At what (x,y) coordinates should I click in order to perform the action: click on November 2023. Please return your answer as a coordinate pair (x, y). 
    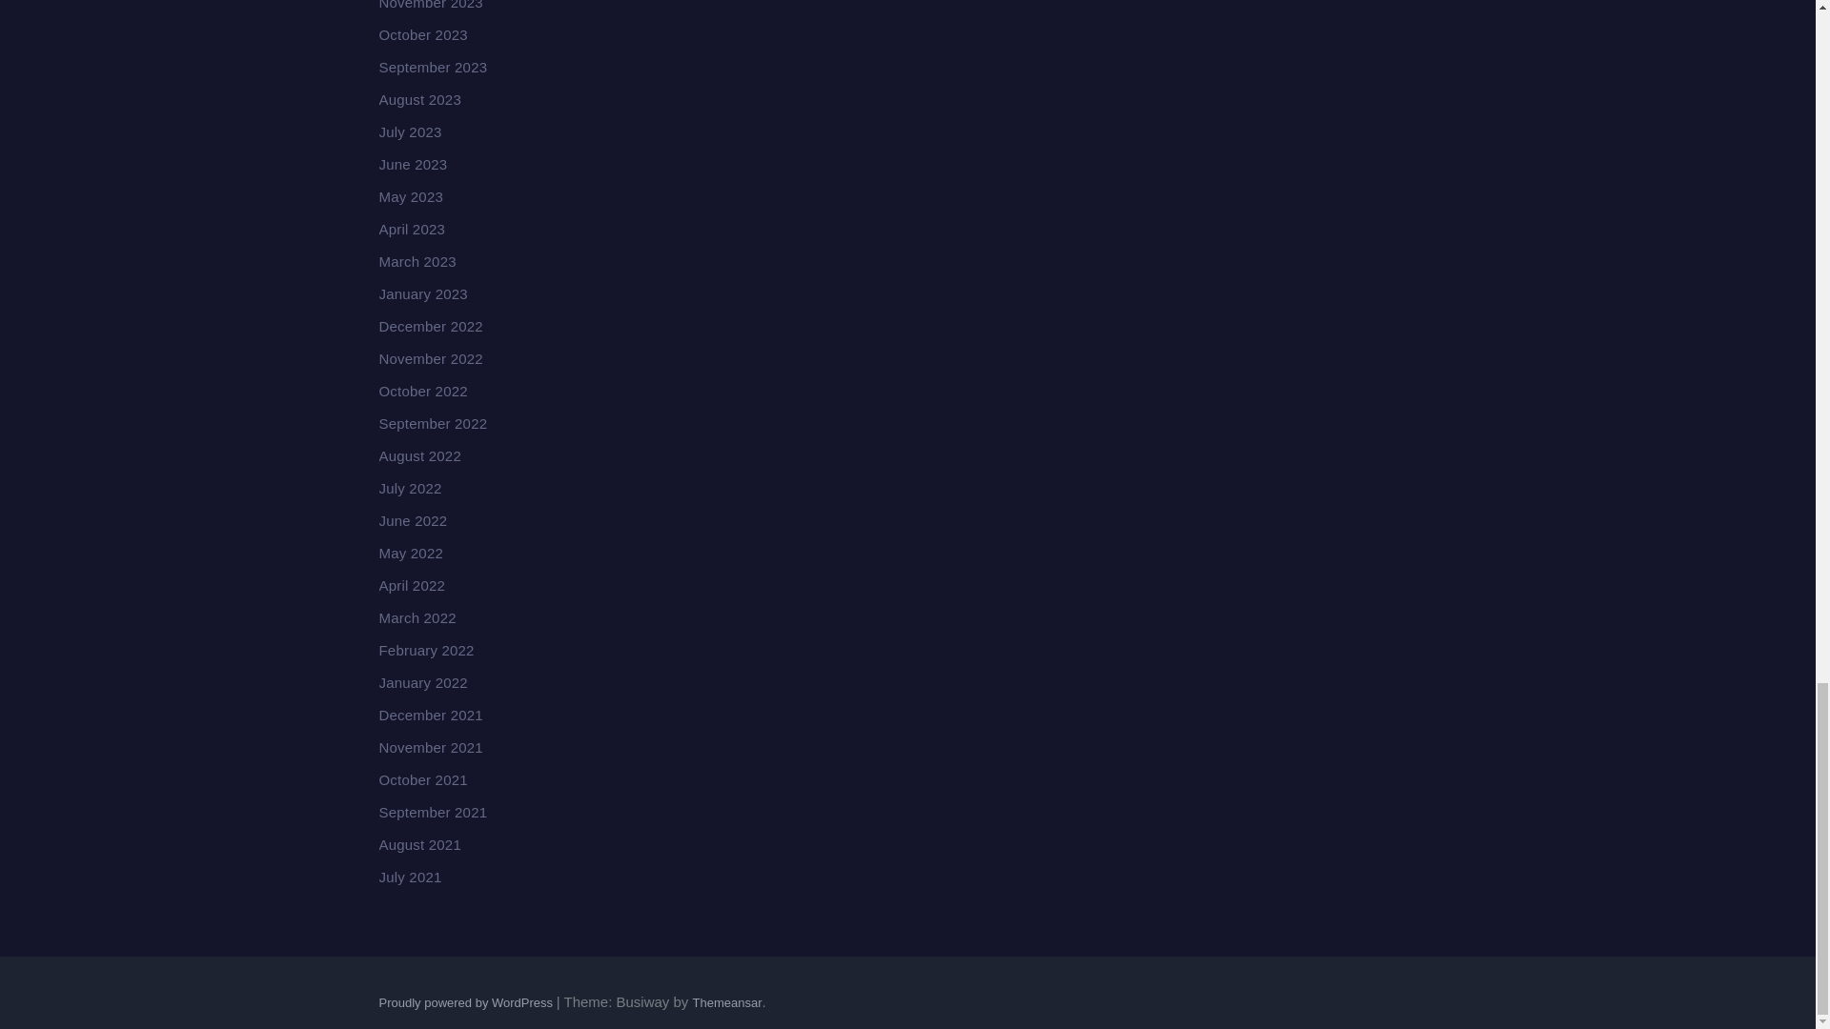
    Looking at the image, I should click on (431, 5).